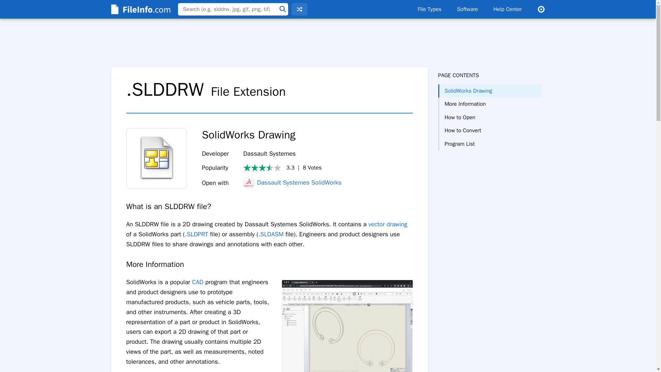  I want to click on 3rd party ad content, so click(327, 43).